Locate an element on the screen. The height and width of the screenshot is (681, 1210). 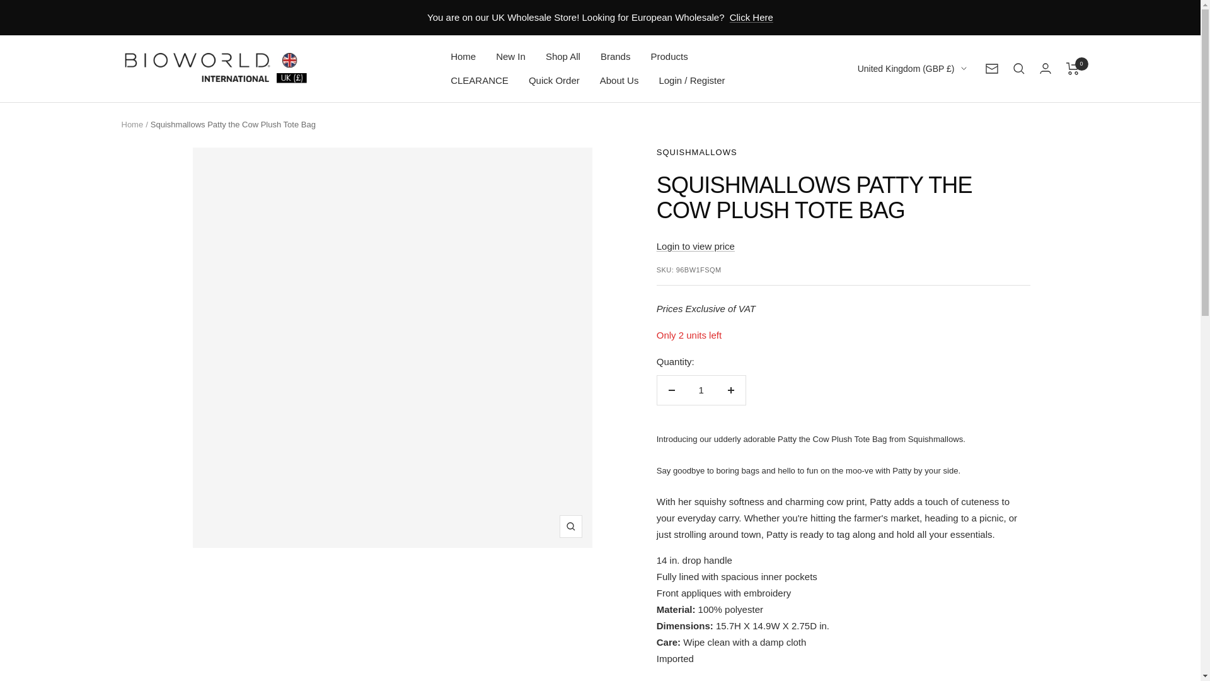
Quick Order is located at coordinates (554, 81).